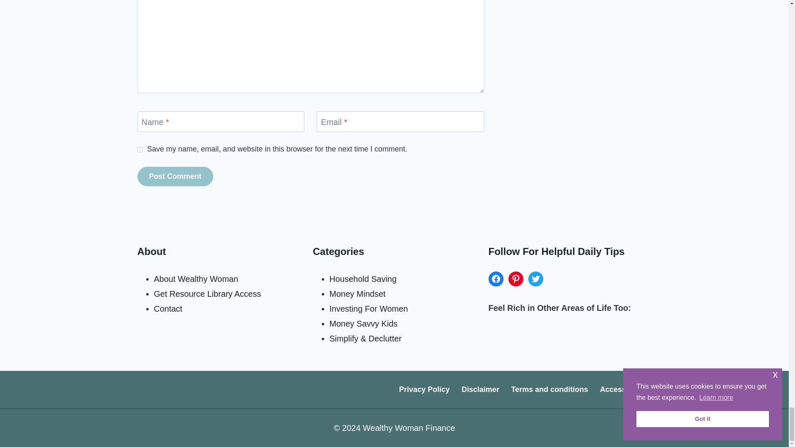  What do you see at coordinates (175, 176) in the screenshot?
I see `Post Comment` at bounding box center [175, 176].